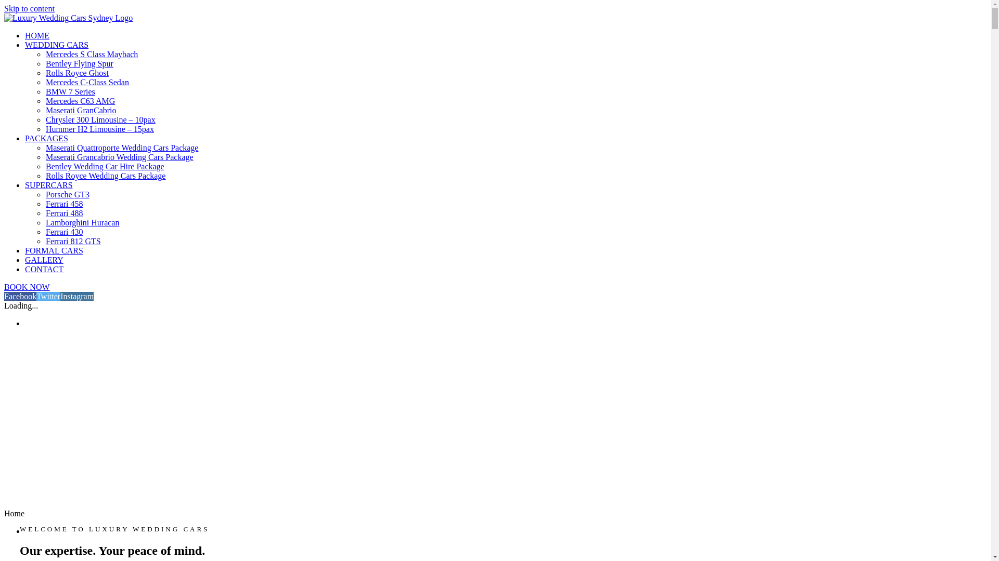 The image size is (999, 561). Describe the element at coordinates (29, 8) in the screenshot. I see `Skip to content` at that location.